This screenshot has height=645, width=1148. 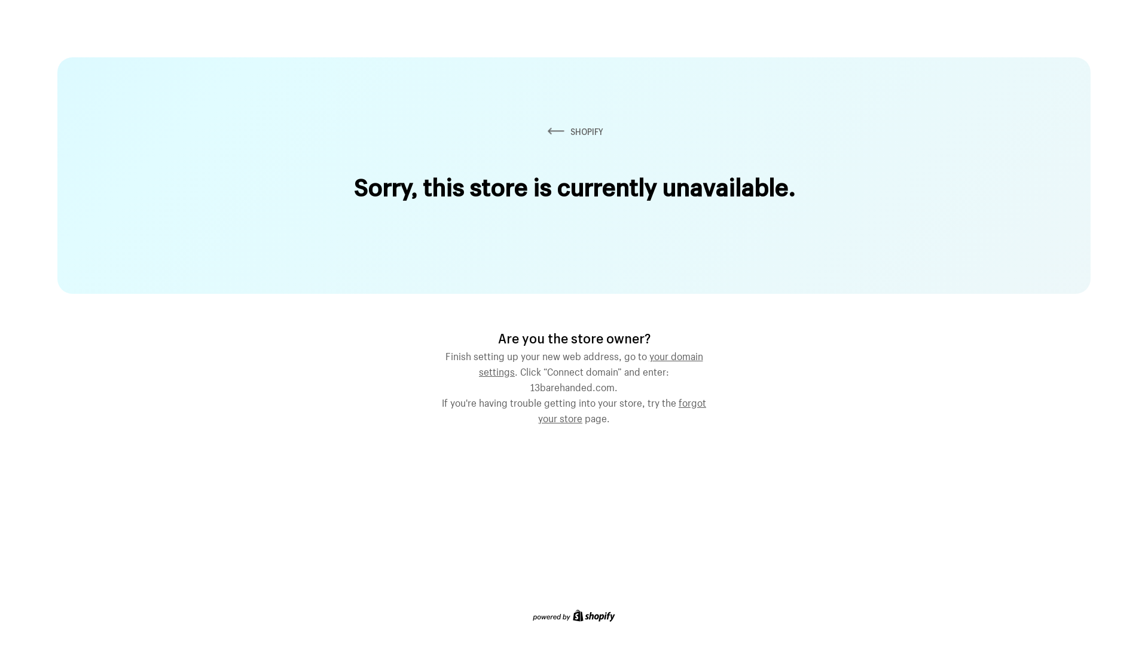 I want to click on forgot your store, so click(x=622, y=409).